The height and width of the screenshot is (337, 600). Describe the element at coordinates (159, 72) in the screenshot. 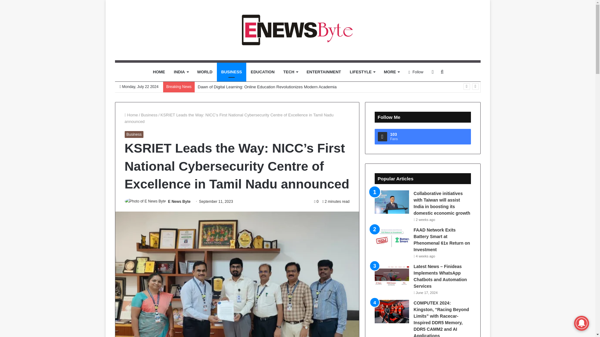

I see `HOME` at that location.